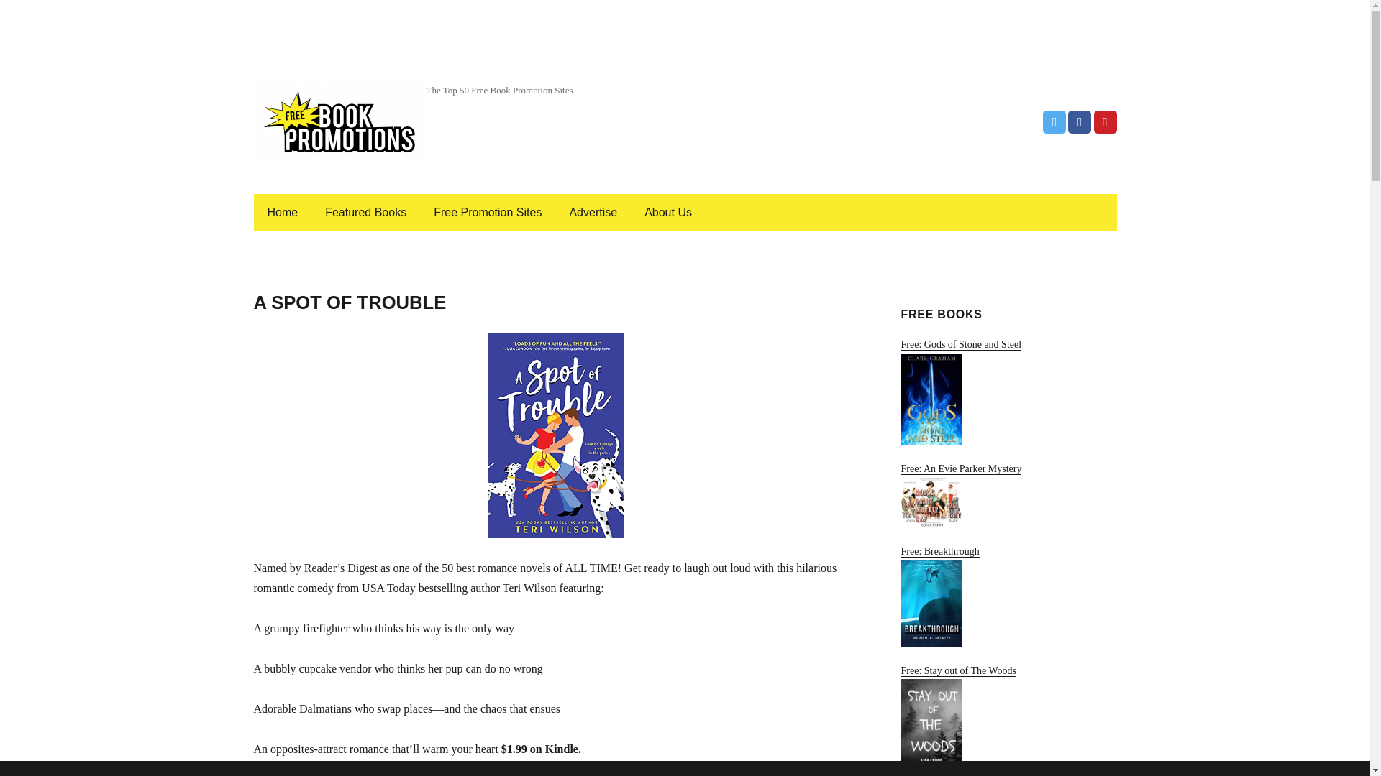 The height and width of the screenshot is (776, 1381). What do you see at coordinates (282, 213) in the screenshot?
I see `Home` at bounding box center [282, 213].